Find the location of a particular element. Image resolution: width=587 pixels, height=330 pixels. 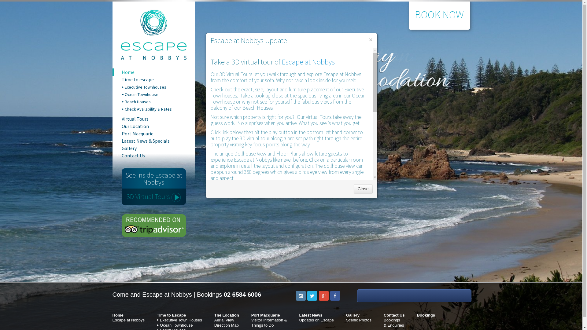

Gallery is located at coordinates (158, 148).